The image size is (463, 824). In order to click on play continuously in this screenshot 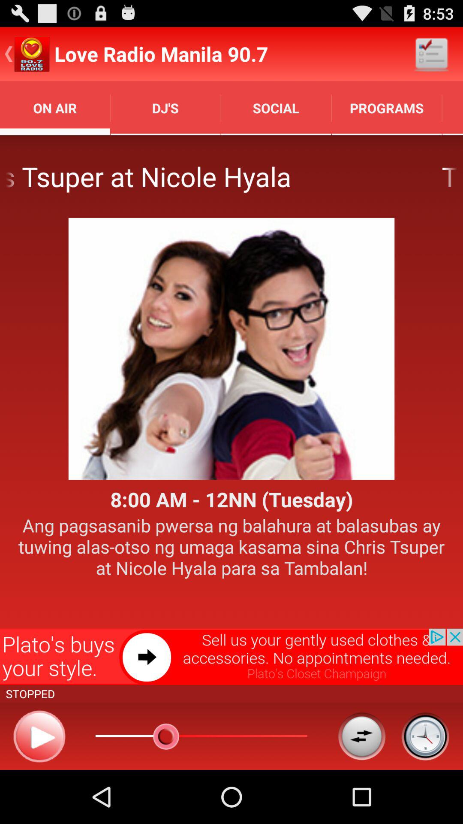, I will do `click(362, 736)`.